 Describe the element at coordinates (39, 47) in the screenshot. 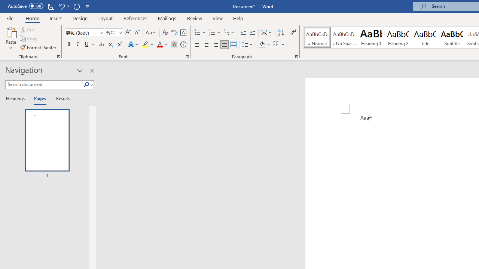

I see `Format Painter` at that location.